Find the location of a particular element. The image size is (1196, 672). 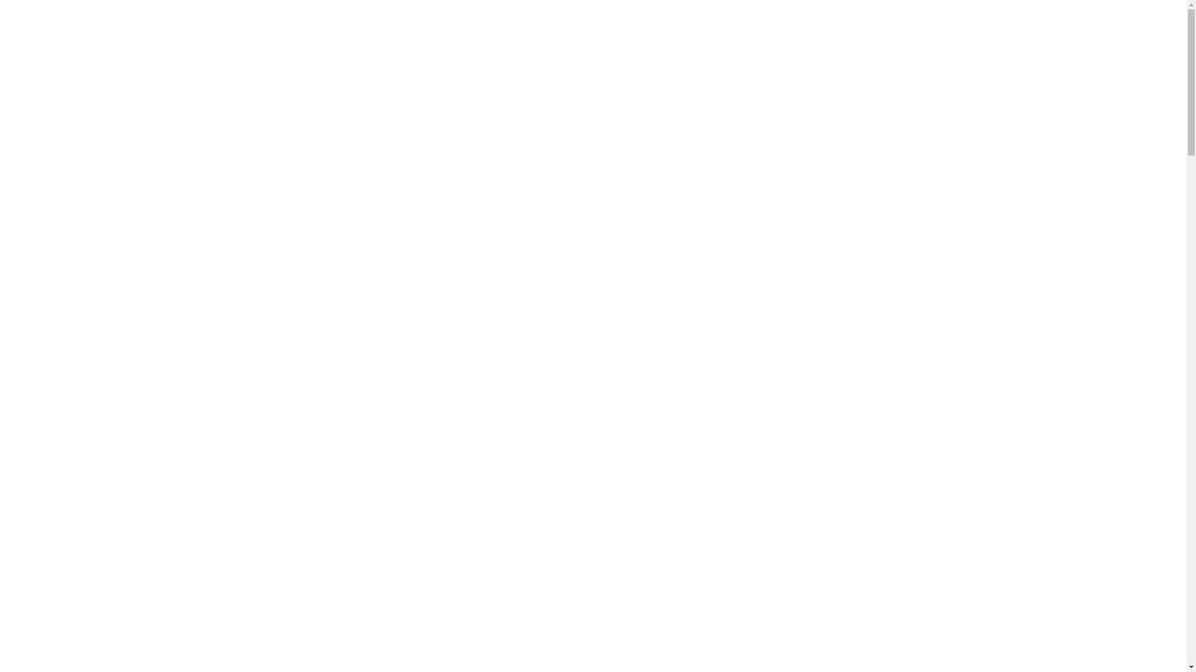

Projects is located at coordinates (46, 577).